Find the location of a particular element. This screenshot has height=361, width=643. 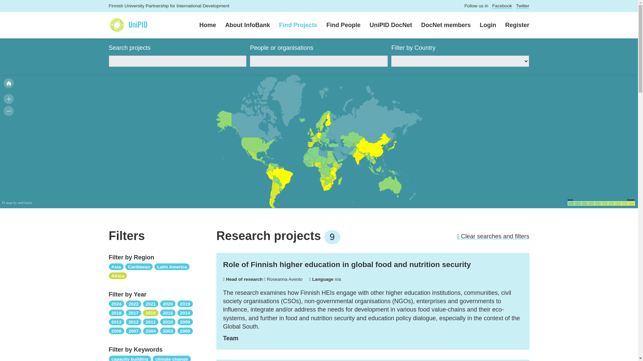

2018 is located at coordinates (116, 312).